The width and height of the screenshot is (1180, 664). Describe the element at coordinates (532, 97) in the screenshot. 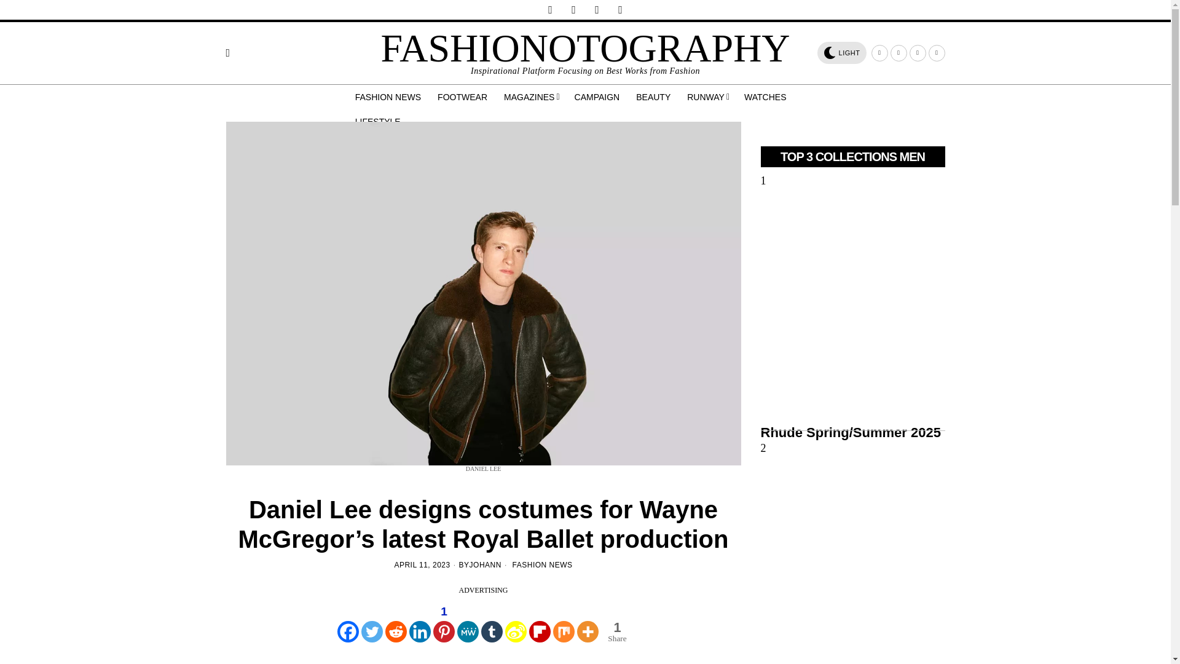

I see `MAGAZINES` at that location.